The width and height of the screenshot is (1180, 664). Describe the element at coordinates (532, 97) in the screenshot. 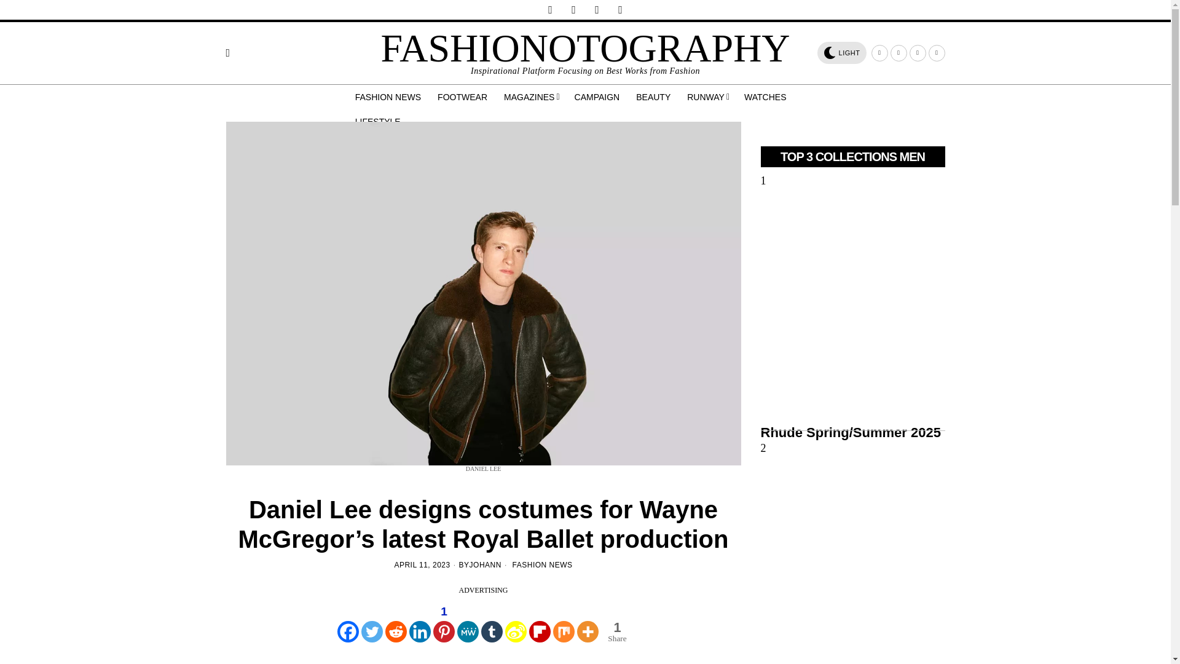

I see `MAGAZINES` at that location.